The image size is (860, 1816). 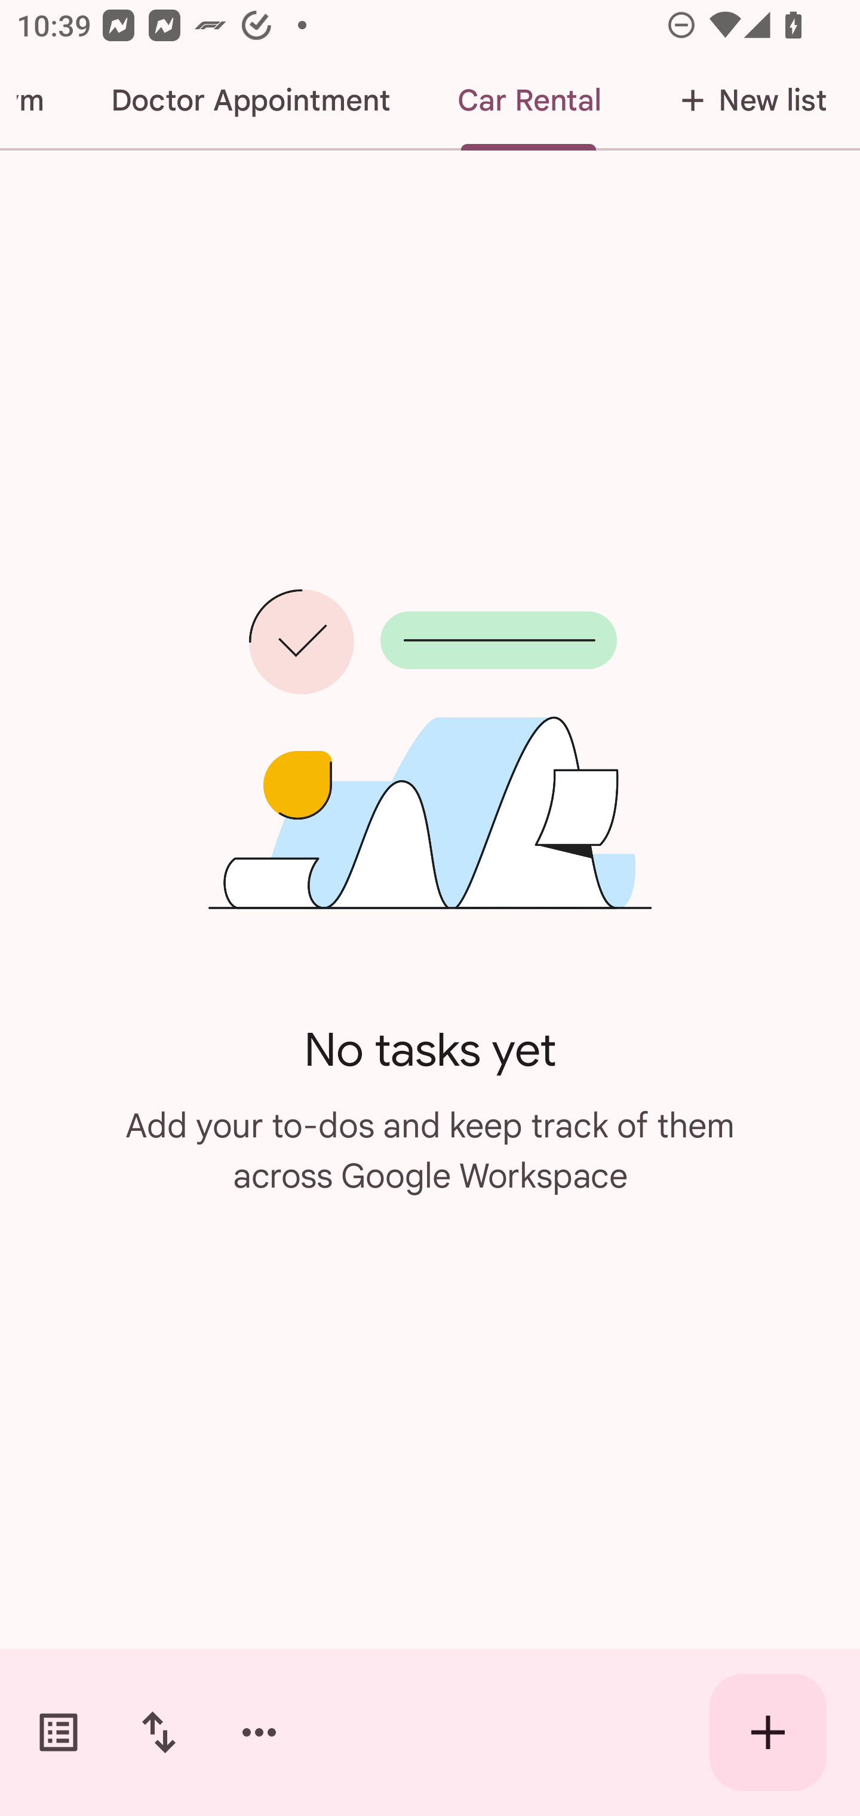 What do you see at coordinates (768, 1732) in the screenshot?
I see `Create new task` at bounding box center [768, 1732].